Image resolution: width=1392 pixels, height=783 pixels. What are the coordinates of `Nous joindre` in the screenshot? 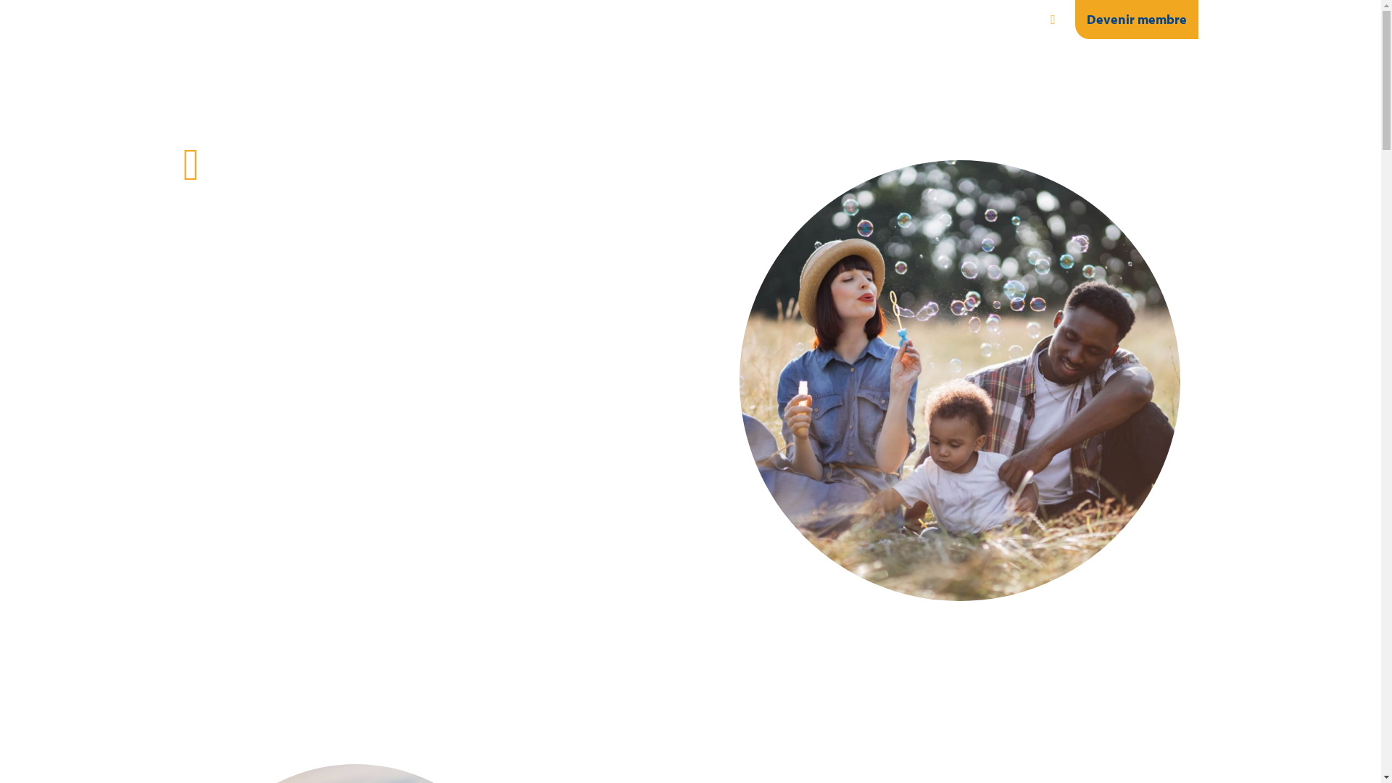 It's located at (1149, 63).